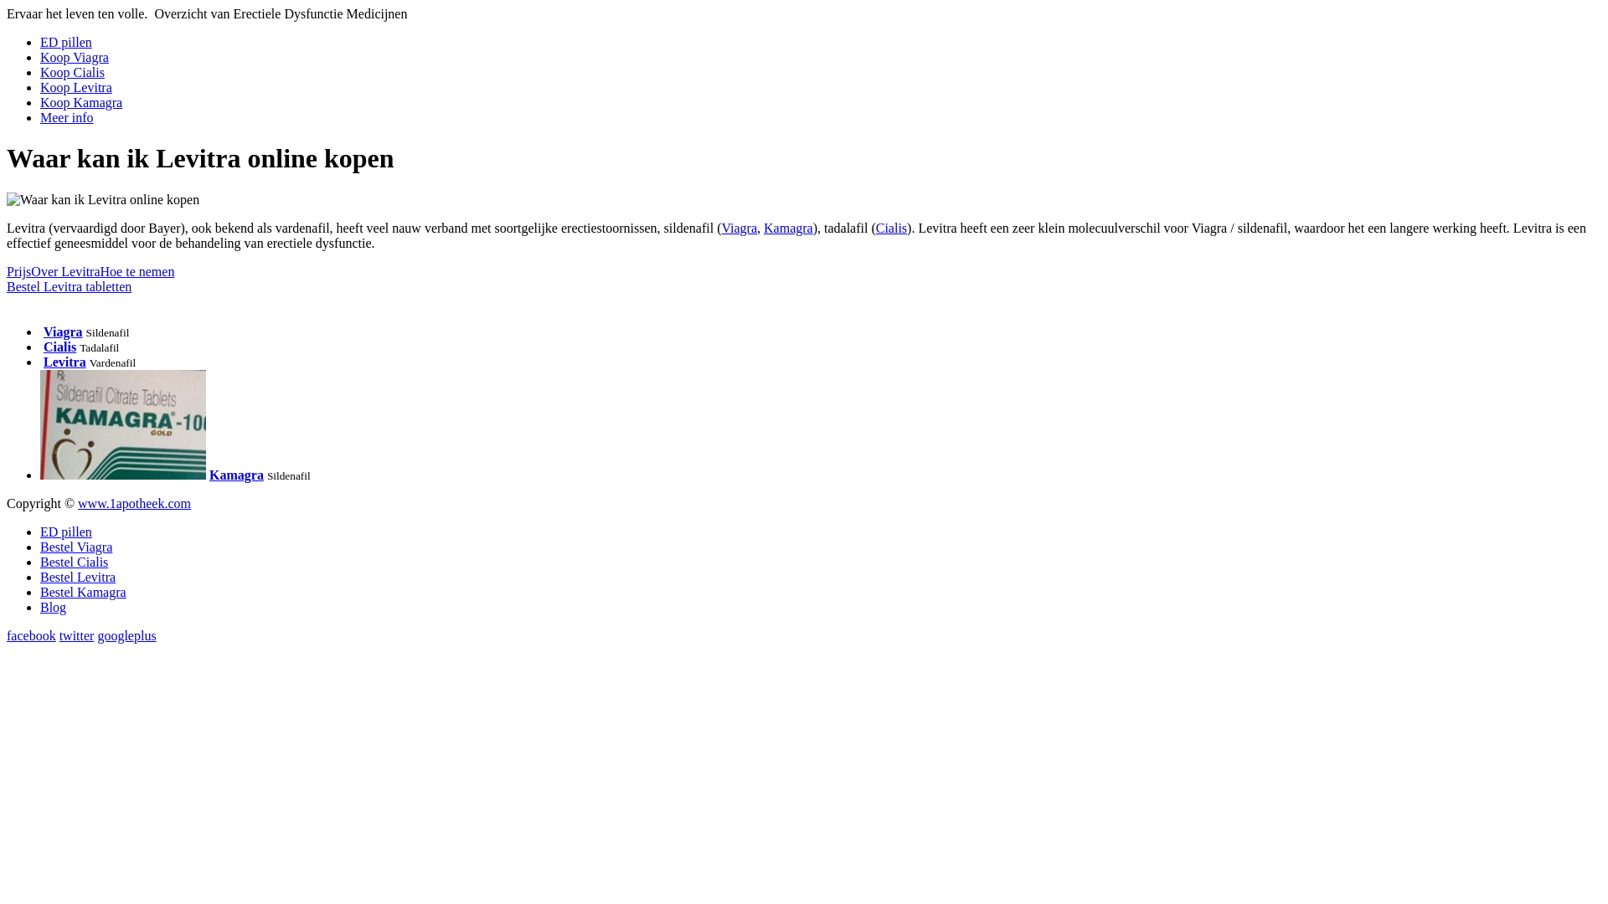 The height and width of the screenshot is (904, 1608). Describe the element at coordinates (69, 286) in the screenshot. I see `Bestel Levitra tabletten` at that location.